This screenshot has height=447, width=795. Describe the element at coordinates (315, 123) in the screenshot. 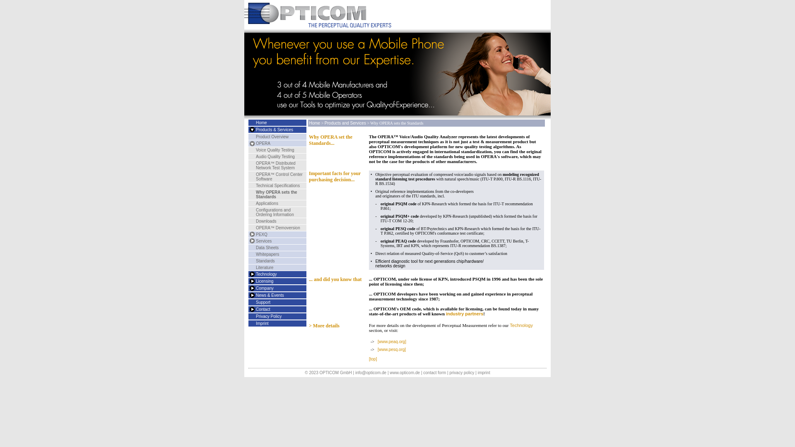

I see `Home` at that location.